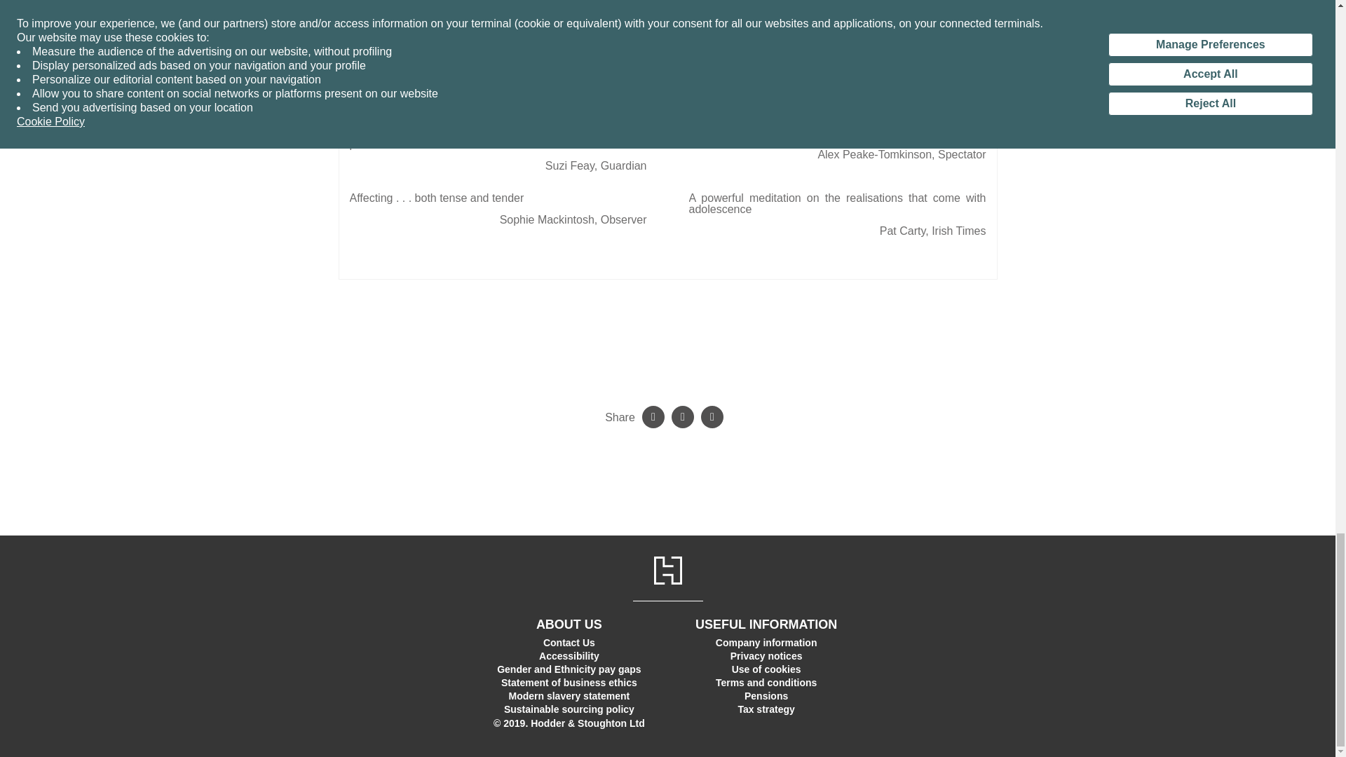 The width and height of the screenshot is (1346, 757). I want to click on Hachette Logo Large H Initial, so click(667, 570).